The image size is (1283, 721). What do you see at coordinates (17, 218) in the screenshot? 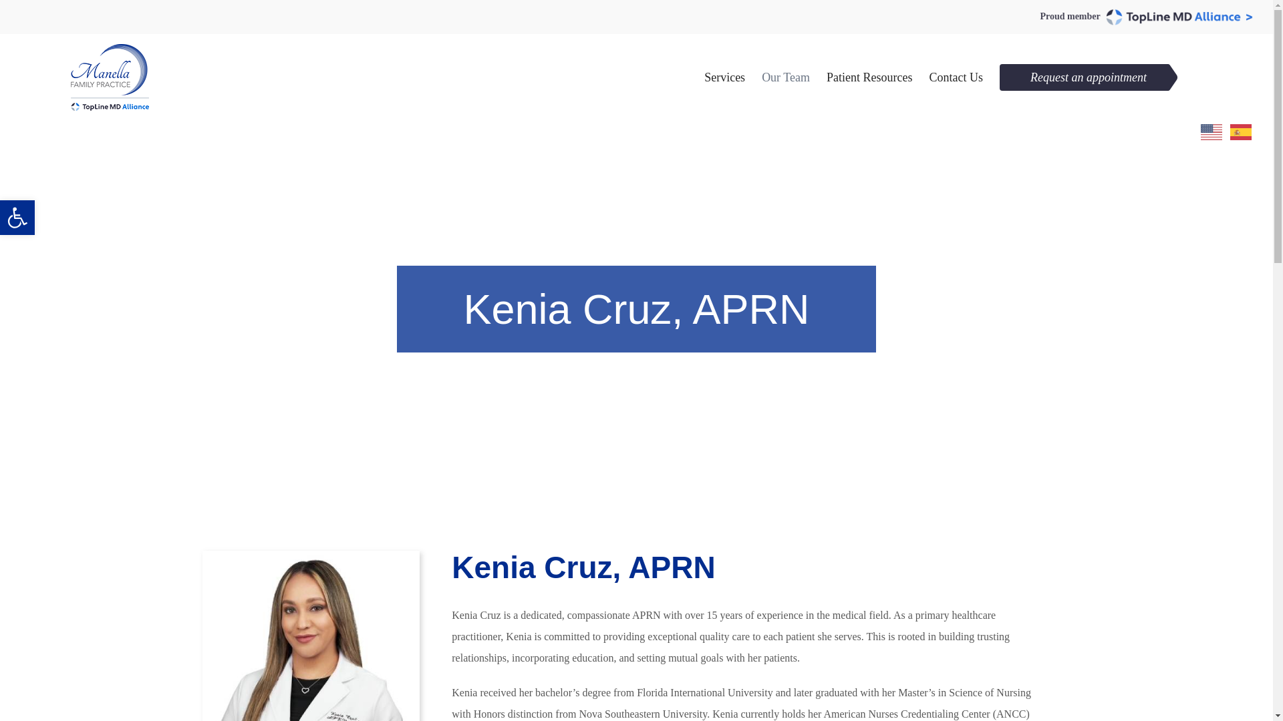
I see `Accessibility Tools` at bounding box center [17, 218].